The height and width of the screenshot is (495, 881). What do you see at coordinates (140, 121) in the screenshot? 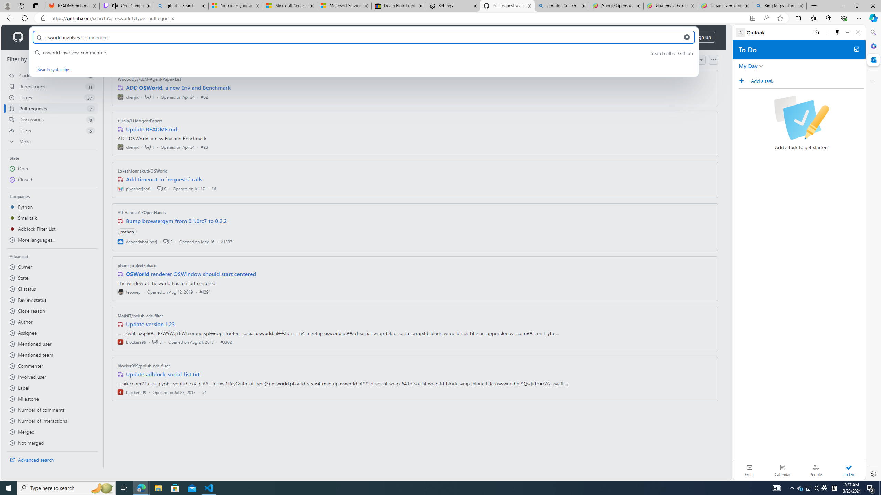
I see `zjunlp/LLMAgentPapers` at bounding box center [140, 121].